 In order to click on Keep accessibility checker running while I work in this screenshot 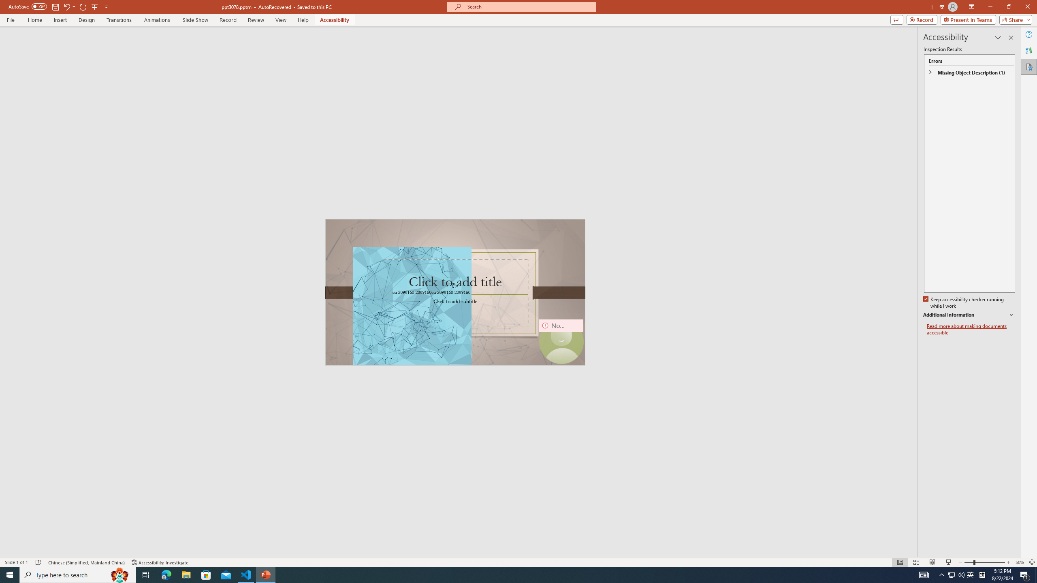, I will do `click(964, 303)`.